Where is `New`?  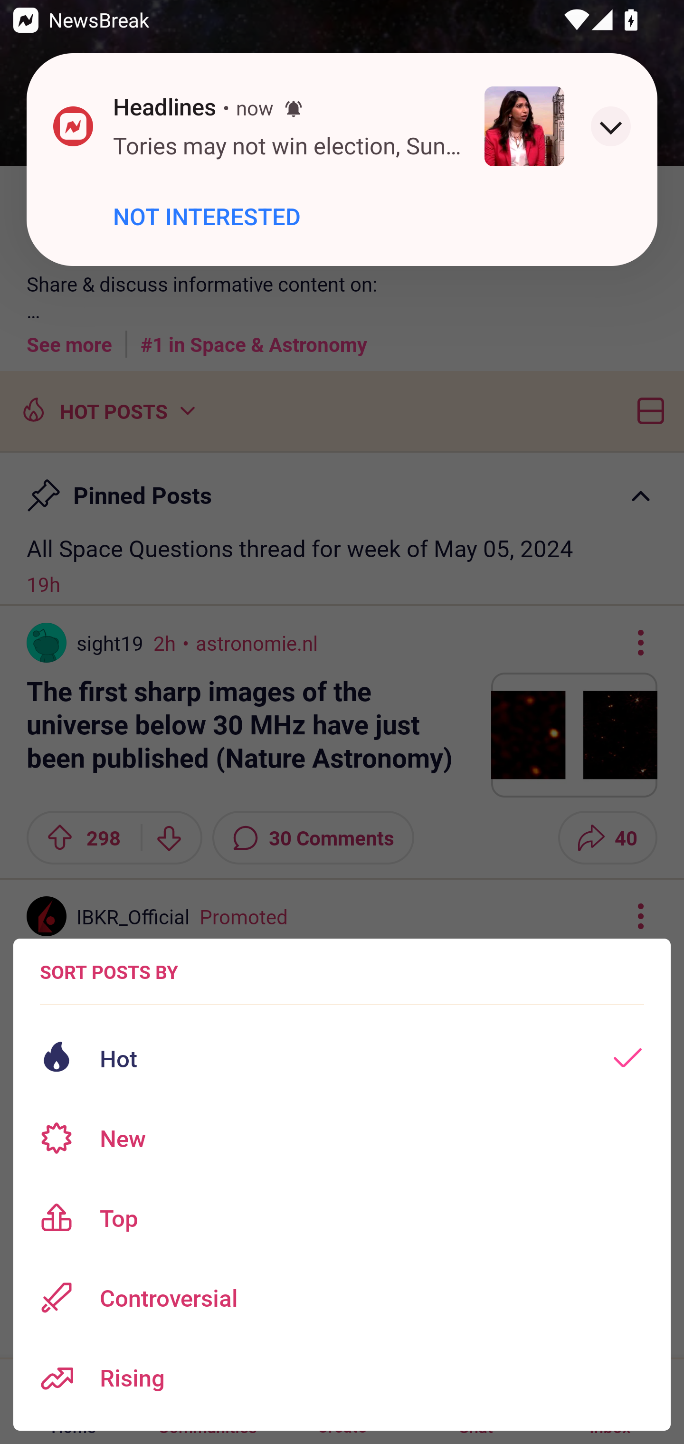
New is located at coordinates (342, 1138).